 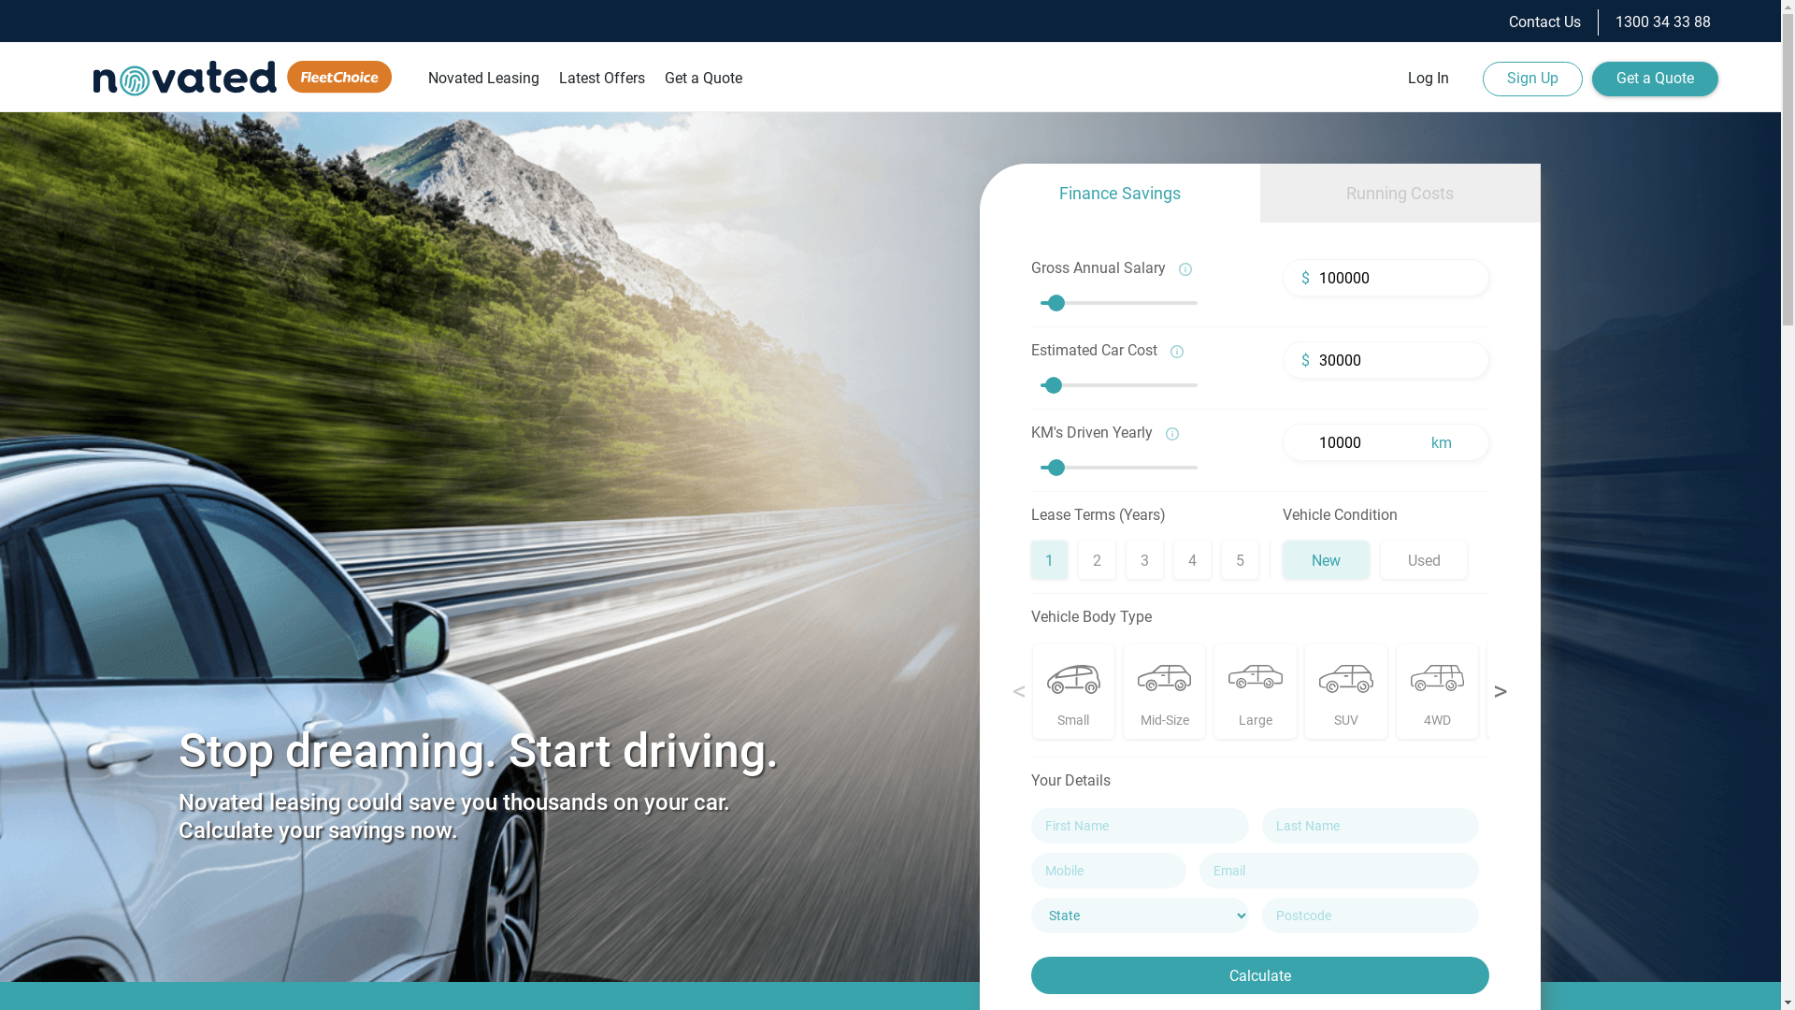 What do you see at coordinates (1533, 79) in the screenshot?
I see `Sign Up` at bounding box center [1533, 79].